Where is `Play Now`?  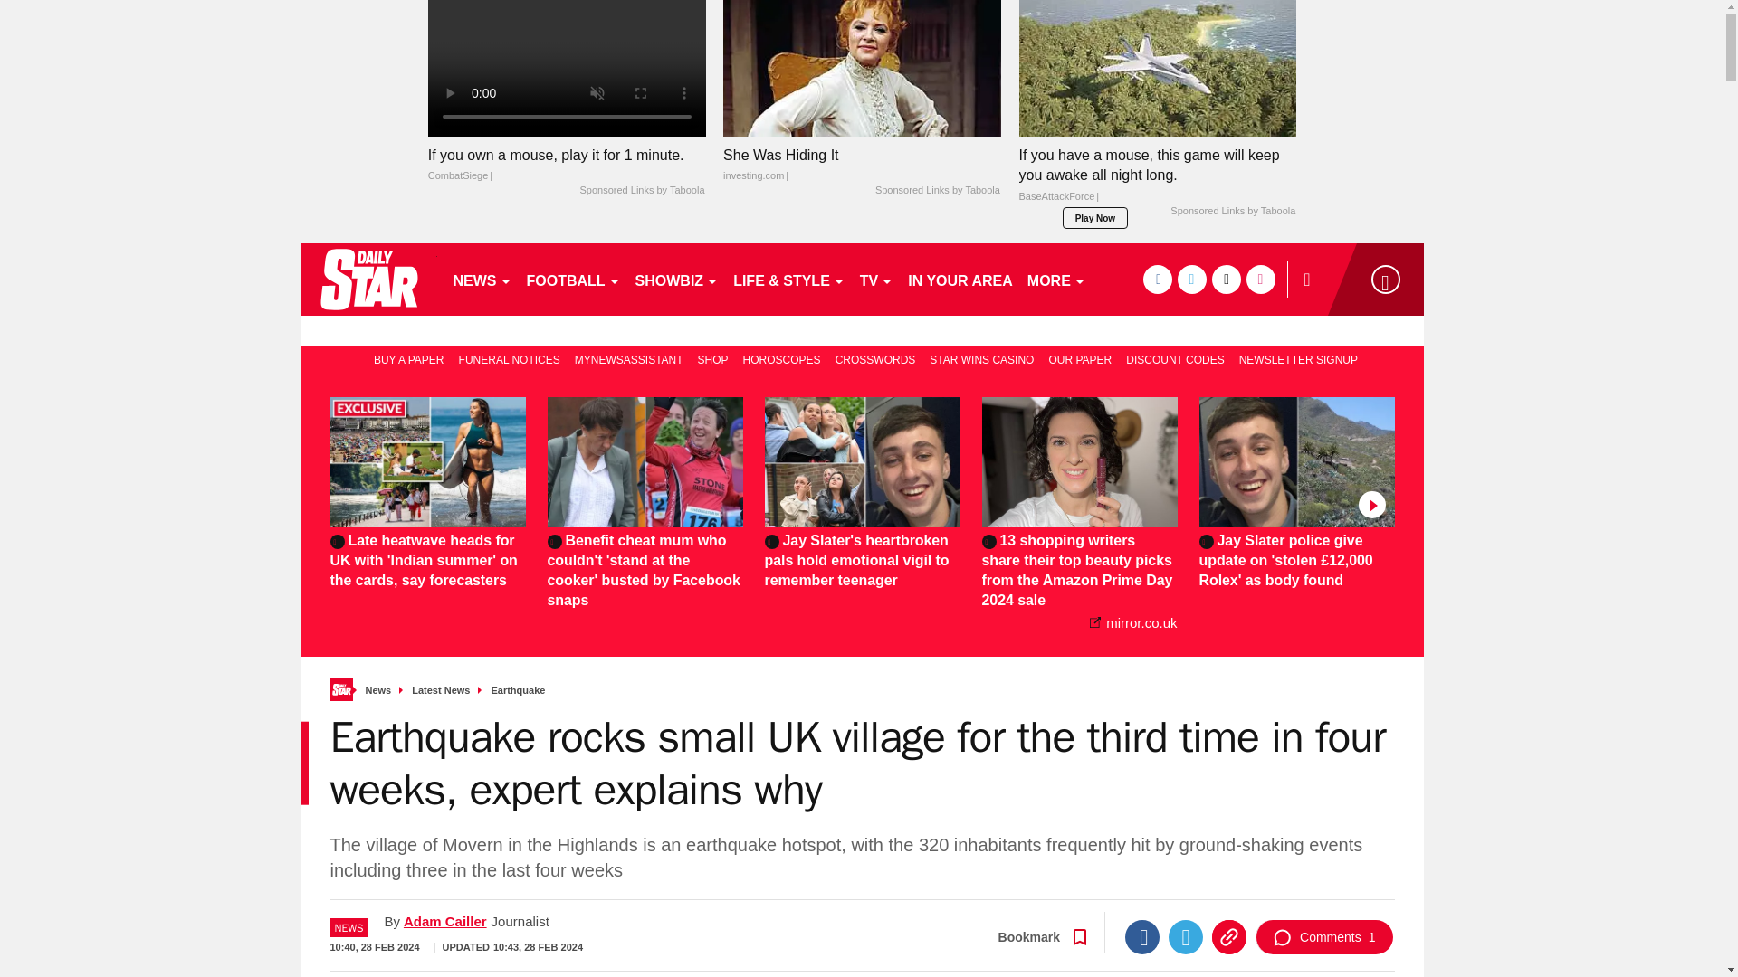 Play Now is located at coordinates (1095, 217).